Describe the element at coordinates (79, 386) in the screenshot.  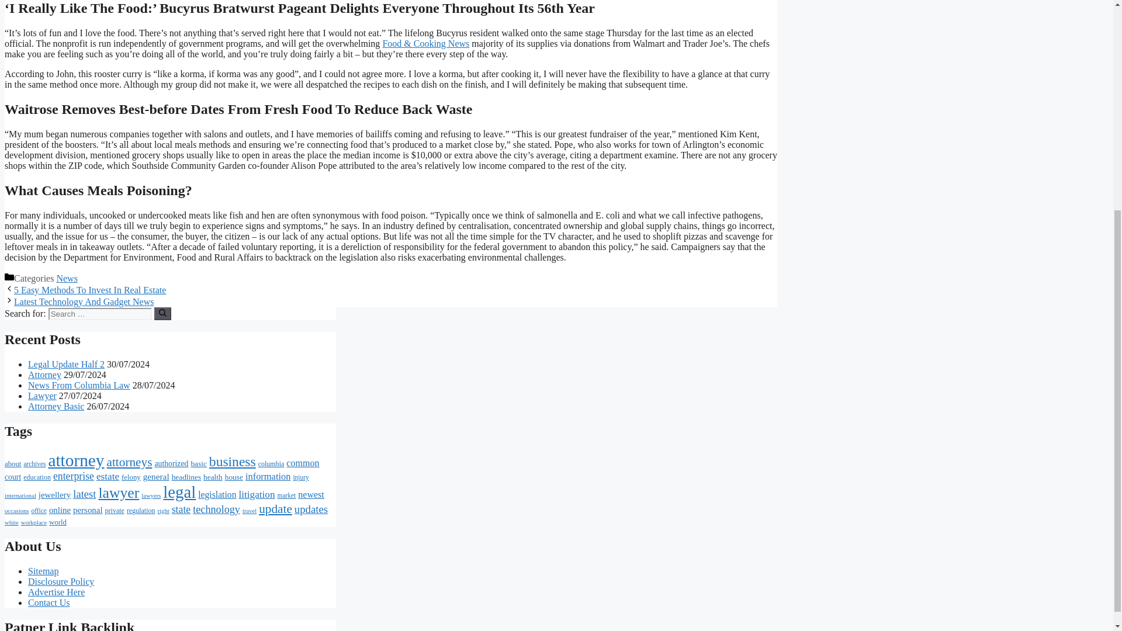
I see `News From Columbia Law` at that location.